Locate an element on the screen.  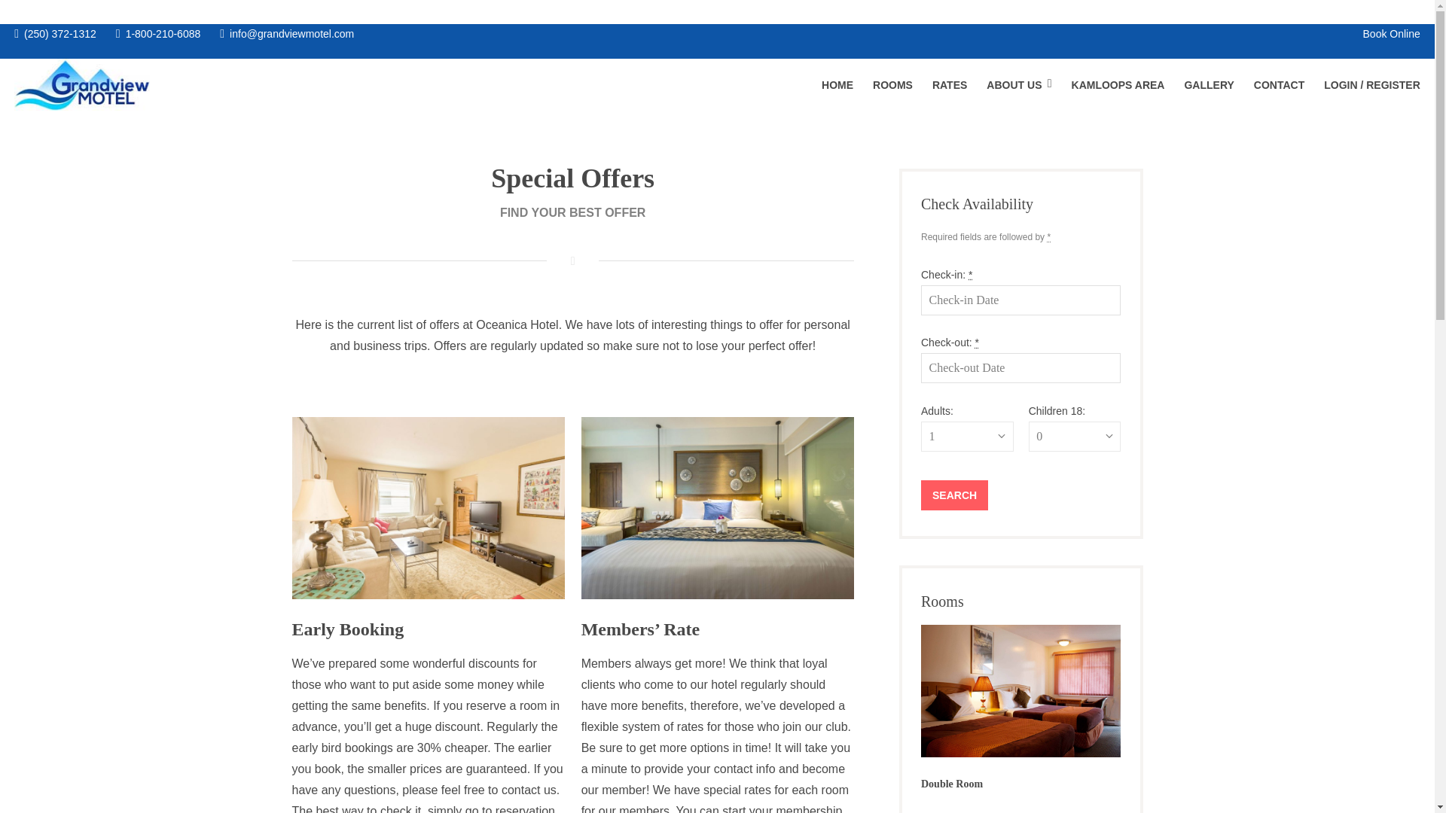
KAMLOOPS AREA is located at coordinates (1118, 86).